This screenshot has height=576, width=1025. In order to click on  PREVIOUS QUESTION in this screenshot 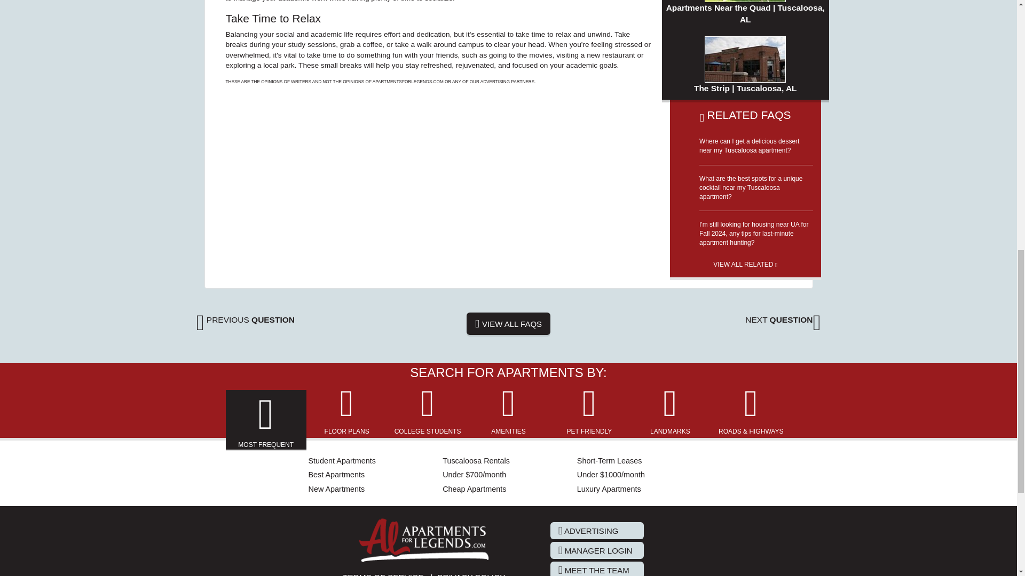, I will do `click(246, 319)`.